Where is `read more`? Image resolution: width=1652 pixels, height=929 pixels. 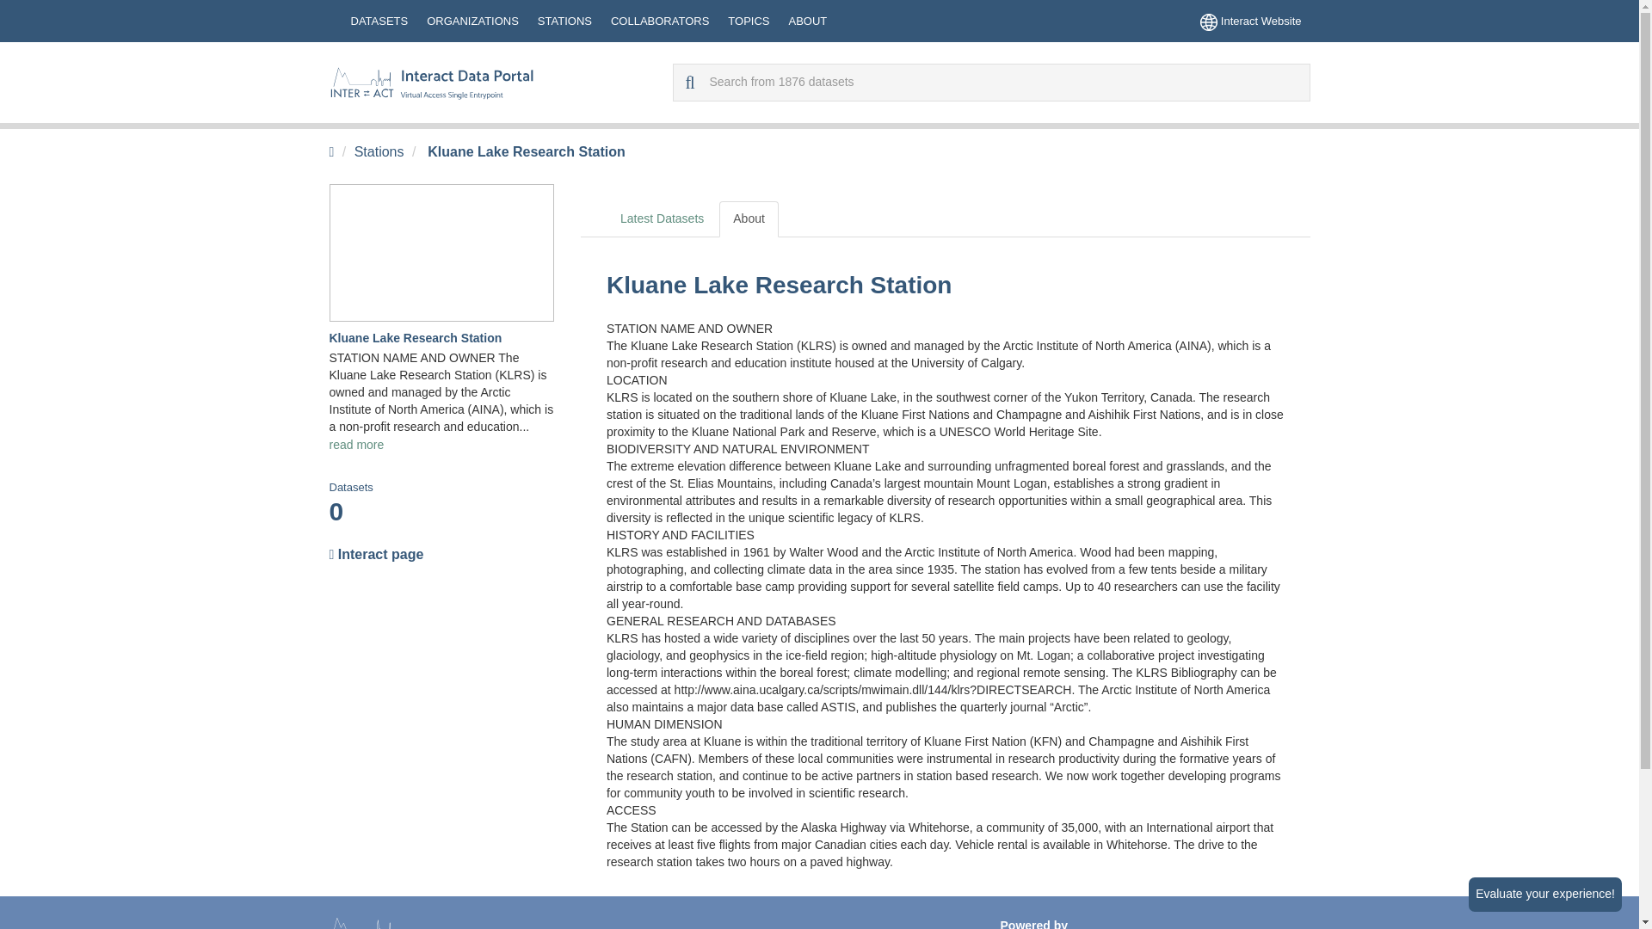 read more is located at coordinates (356, 444).